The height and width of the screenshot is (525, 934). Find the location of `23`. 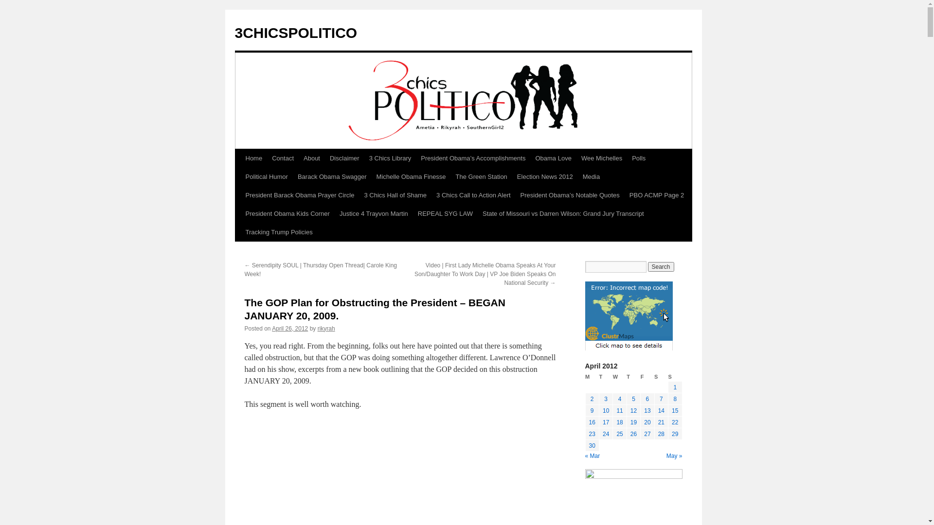

23 is located at coordinates (593, 434).